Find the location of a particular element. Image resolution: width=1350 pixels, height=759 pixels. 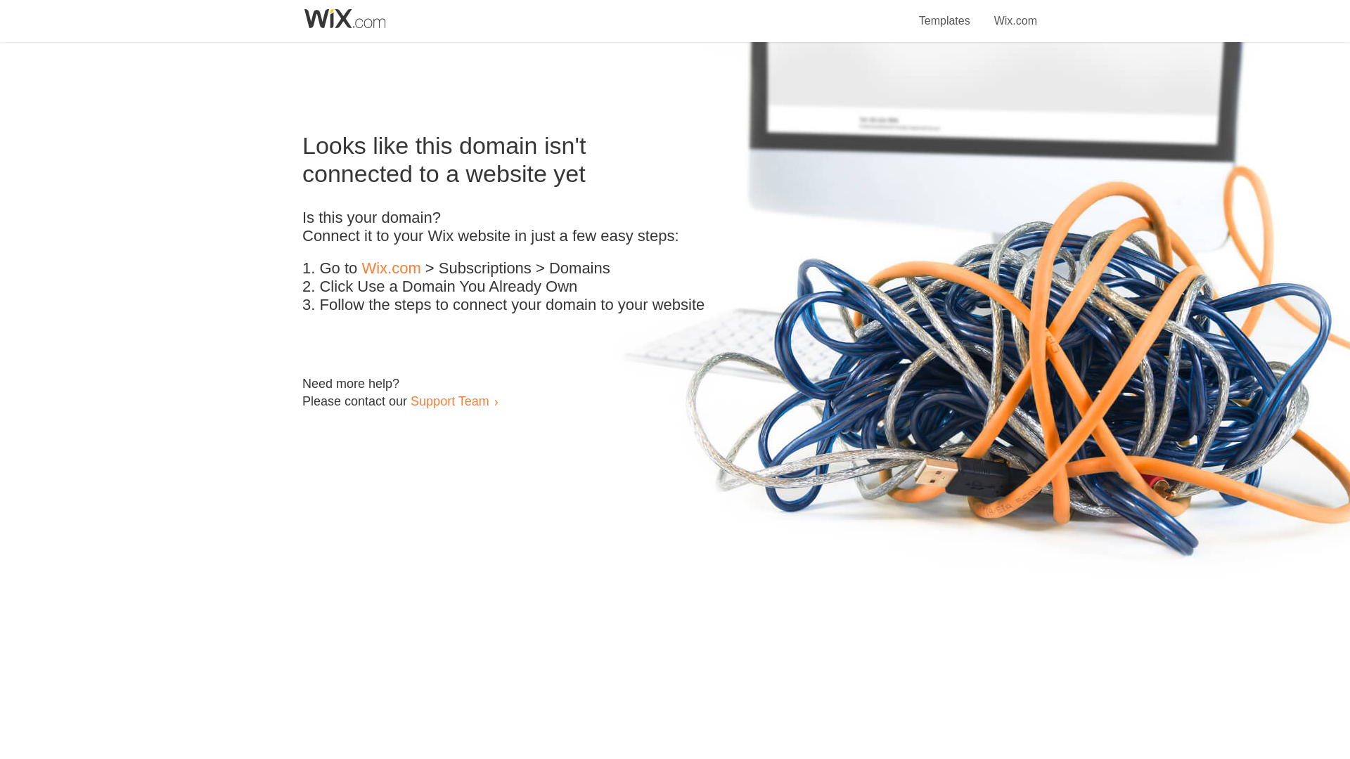

Support Team is located at coordinates (449, 401).